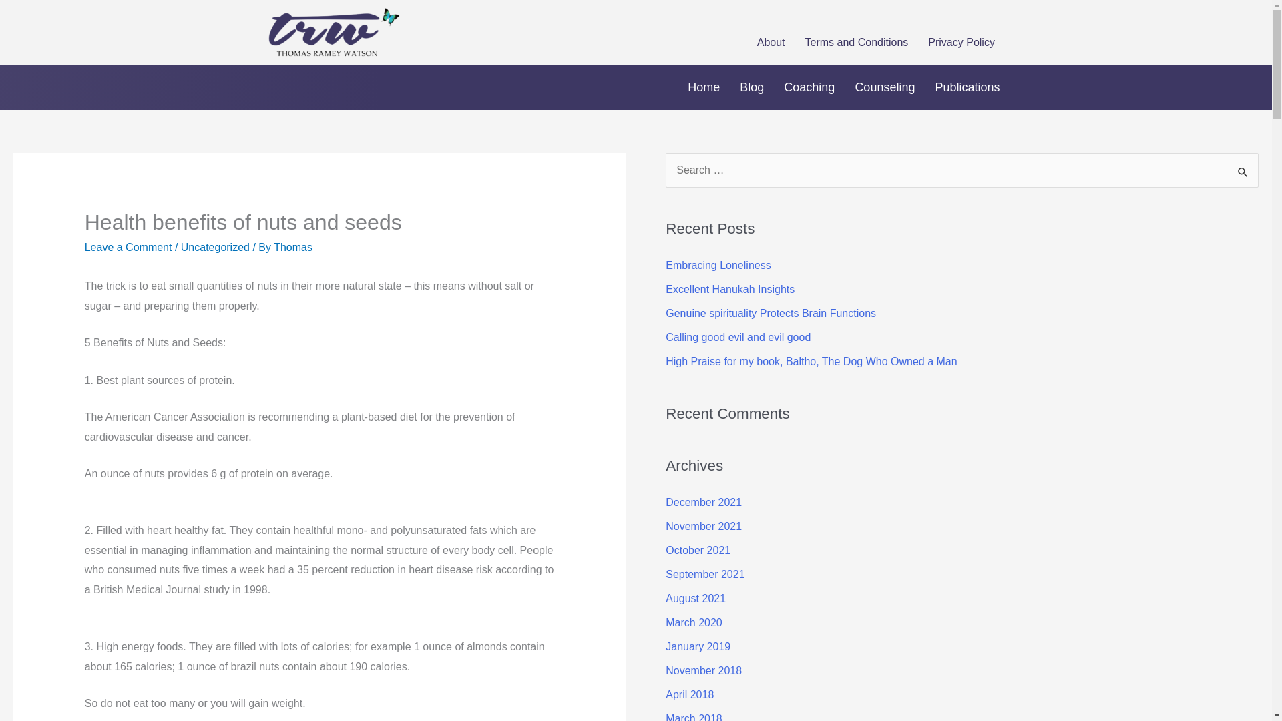 This screenshot has height=721, width=1282. Describe the element at coordinates (857, 43) in the screenshot. I see `Terms and Conditions` at that location.